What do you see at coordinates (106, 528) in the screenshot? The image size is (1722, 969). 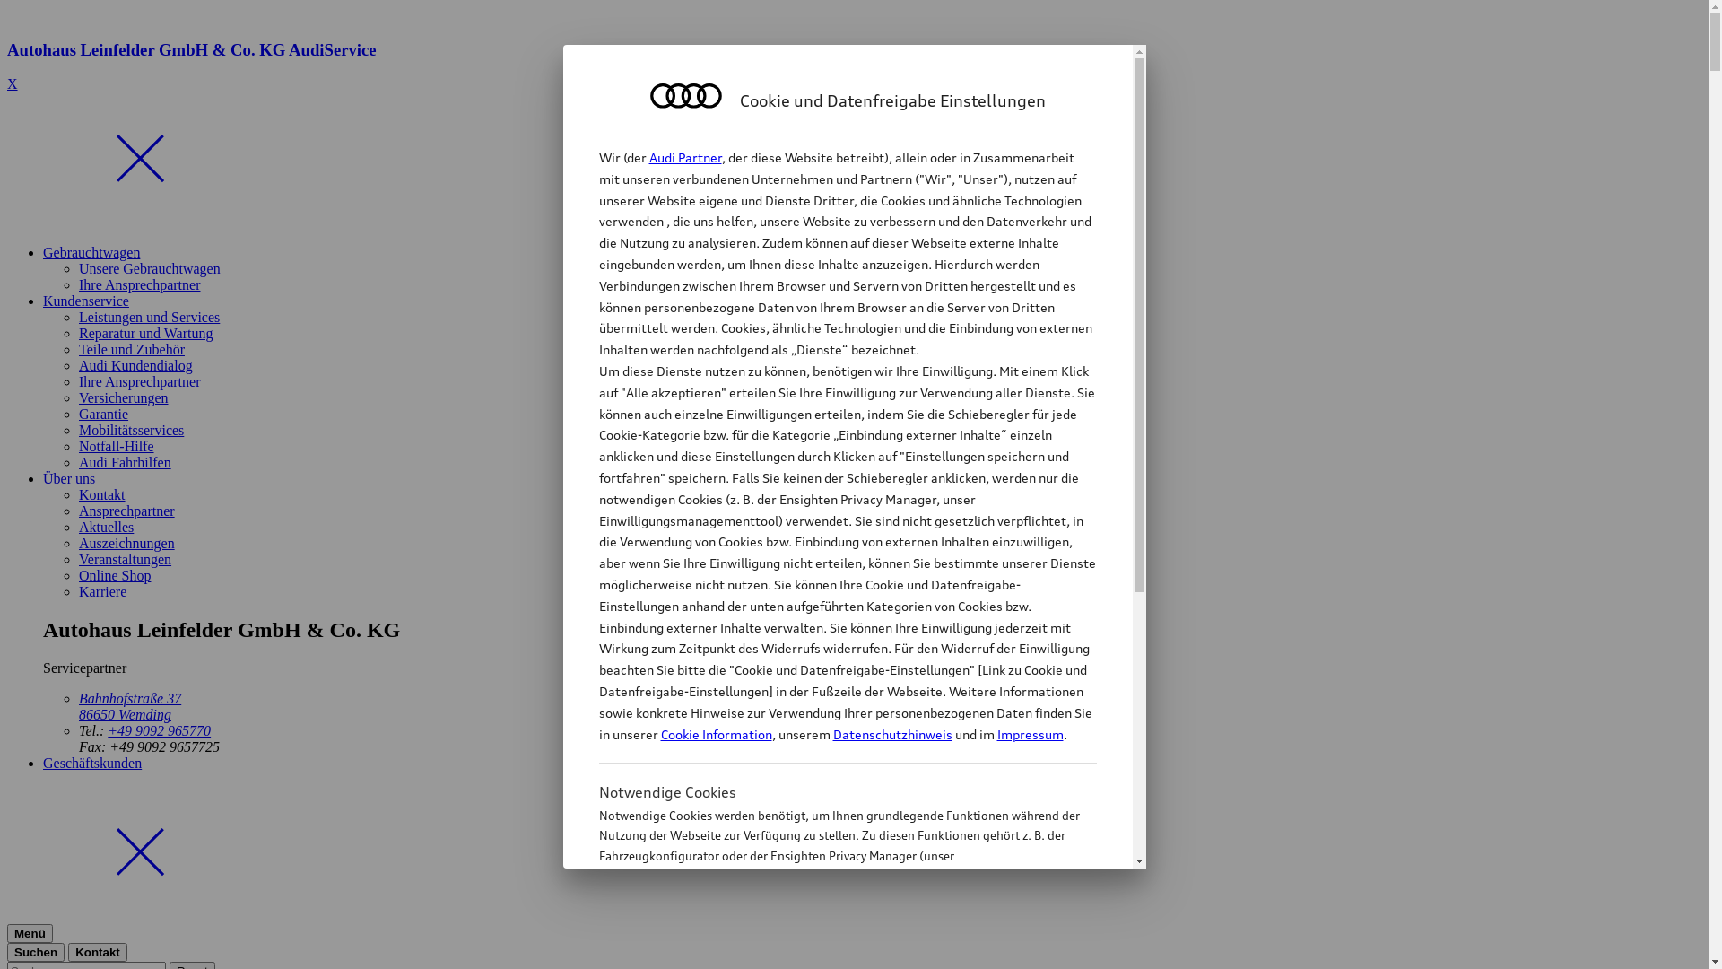 I see `Aktuelles` at bounding box center [106, 528].